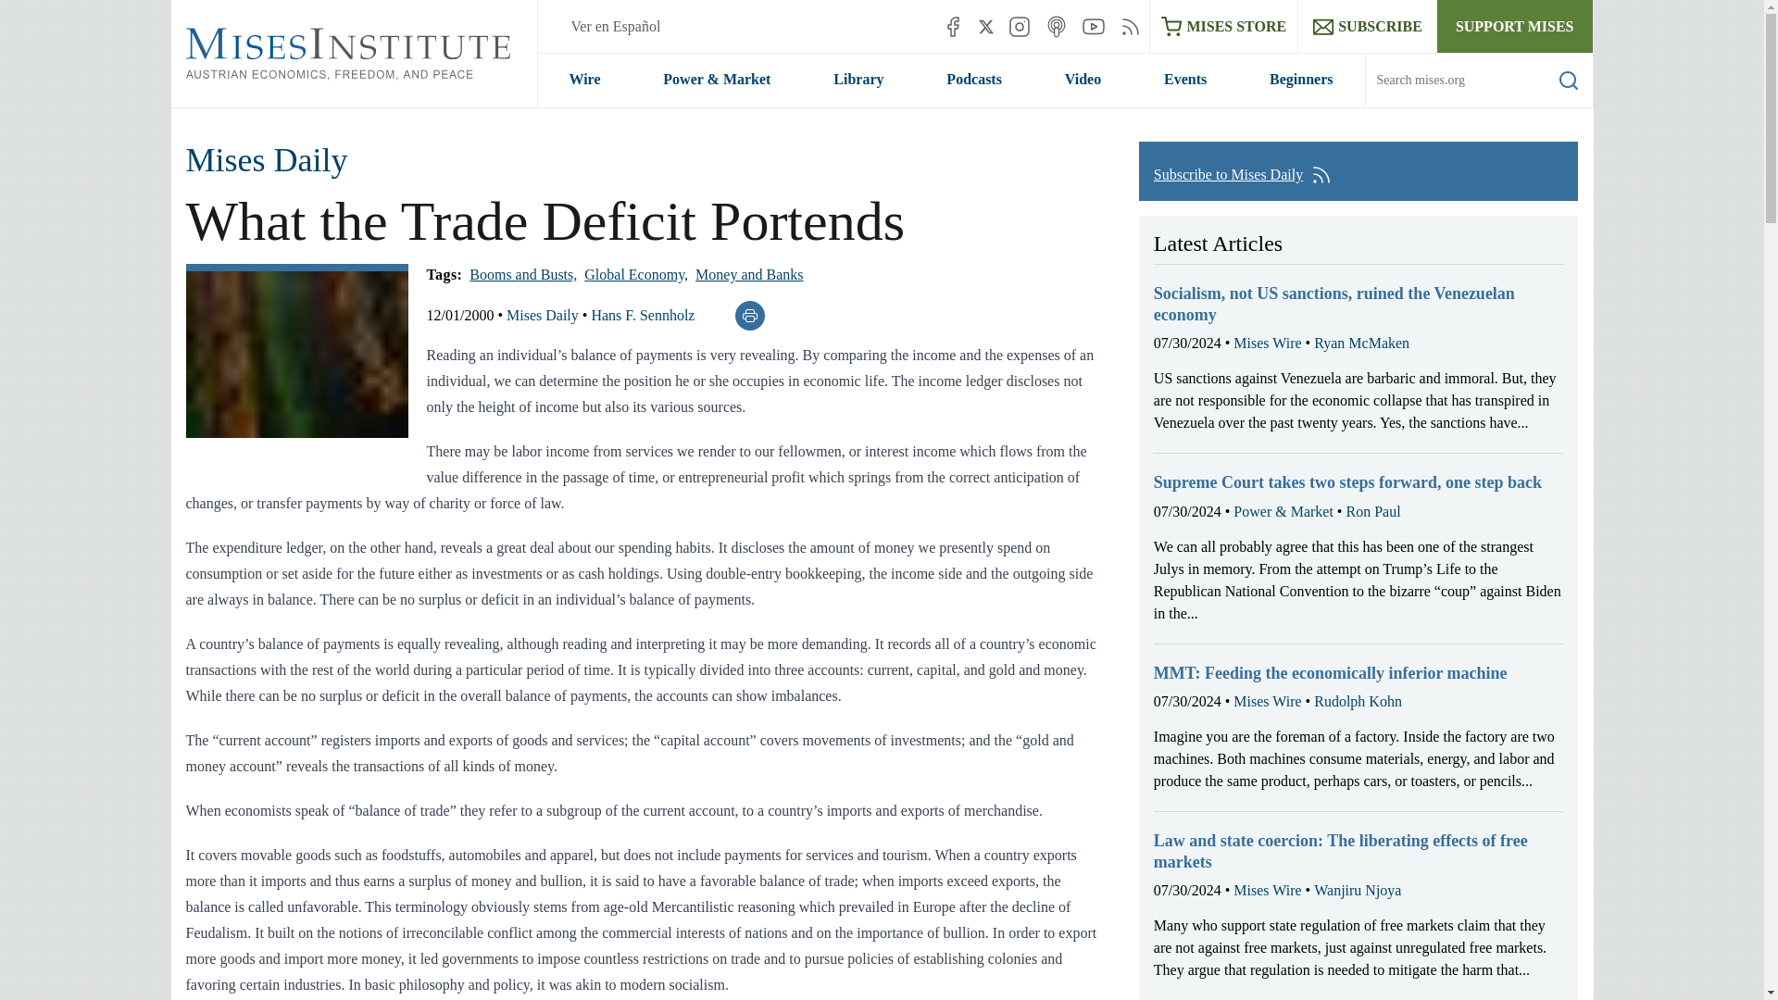 The width and height of the screenshot is (1778, 1000). I want to click on Mises Youtube, so click(1093, 26).